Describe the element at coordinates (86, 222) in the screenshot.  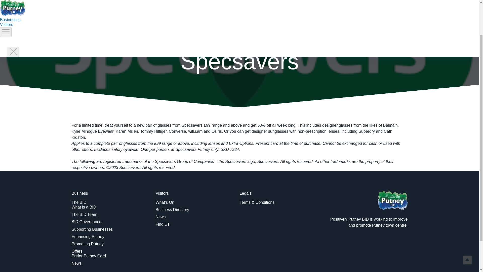
I see `BID Governance` at that location.